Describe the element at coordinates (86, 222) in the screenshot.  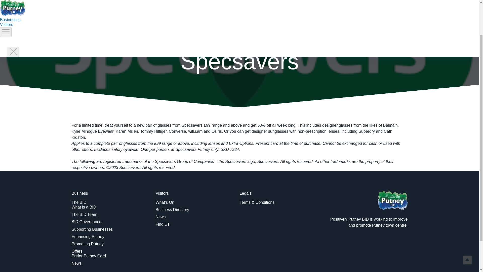
I see `BID Governance` at that location.